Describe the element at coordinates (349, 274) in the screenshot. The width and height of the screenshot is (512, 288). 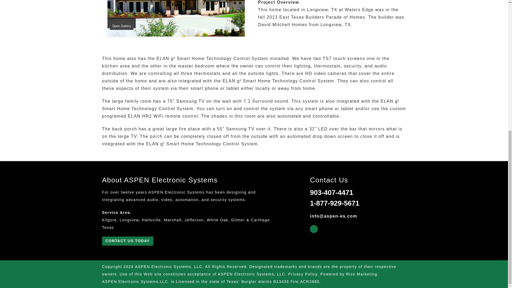
I see `Rize Marketing` at that location.